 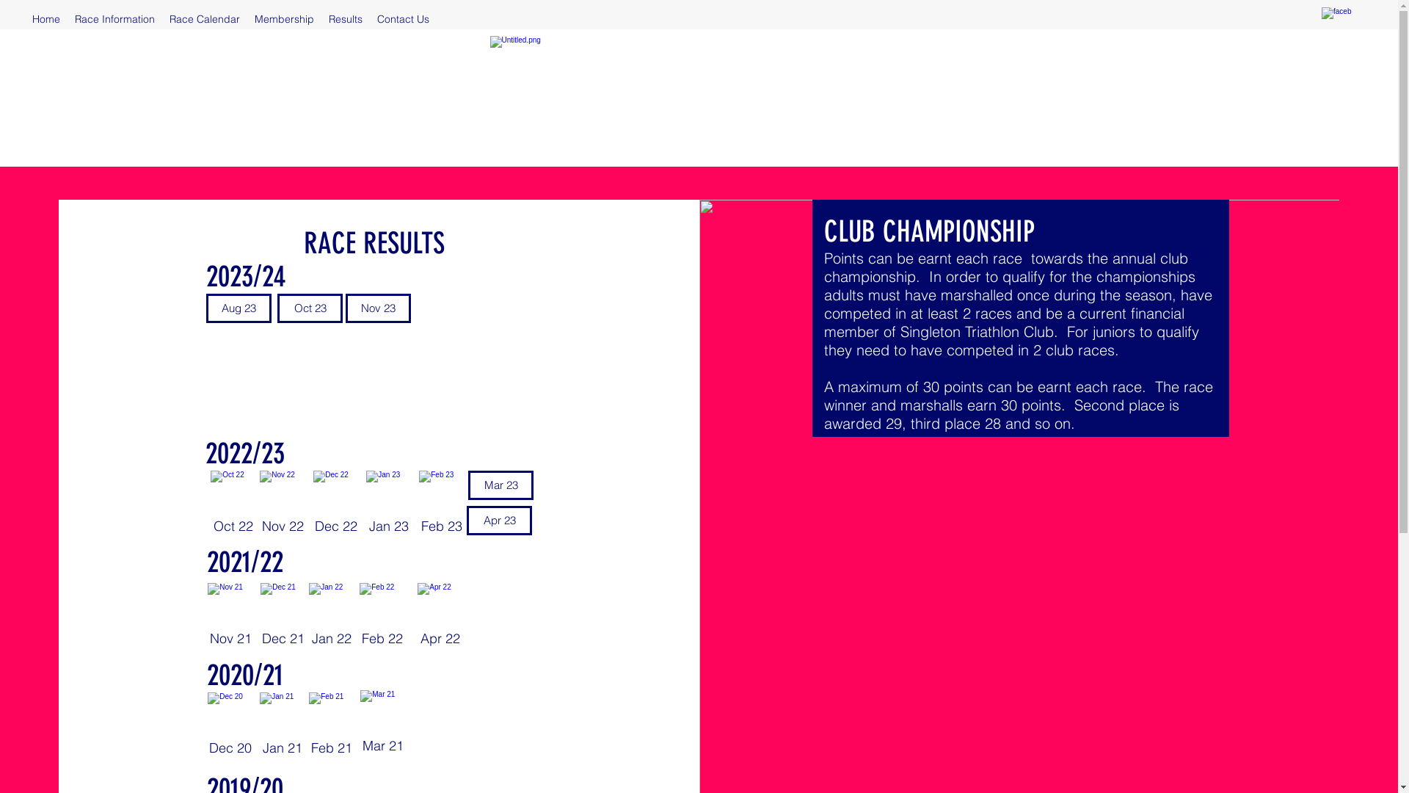 What do you see at coordinates (389, 506) in the screenshot?
I see `Jan 23` at bounding box center [389, 506].